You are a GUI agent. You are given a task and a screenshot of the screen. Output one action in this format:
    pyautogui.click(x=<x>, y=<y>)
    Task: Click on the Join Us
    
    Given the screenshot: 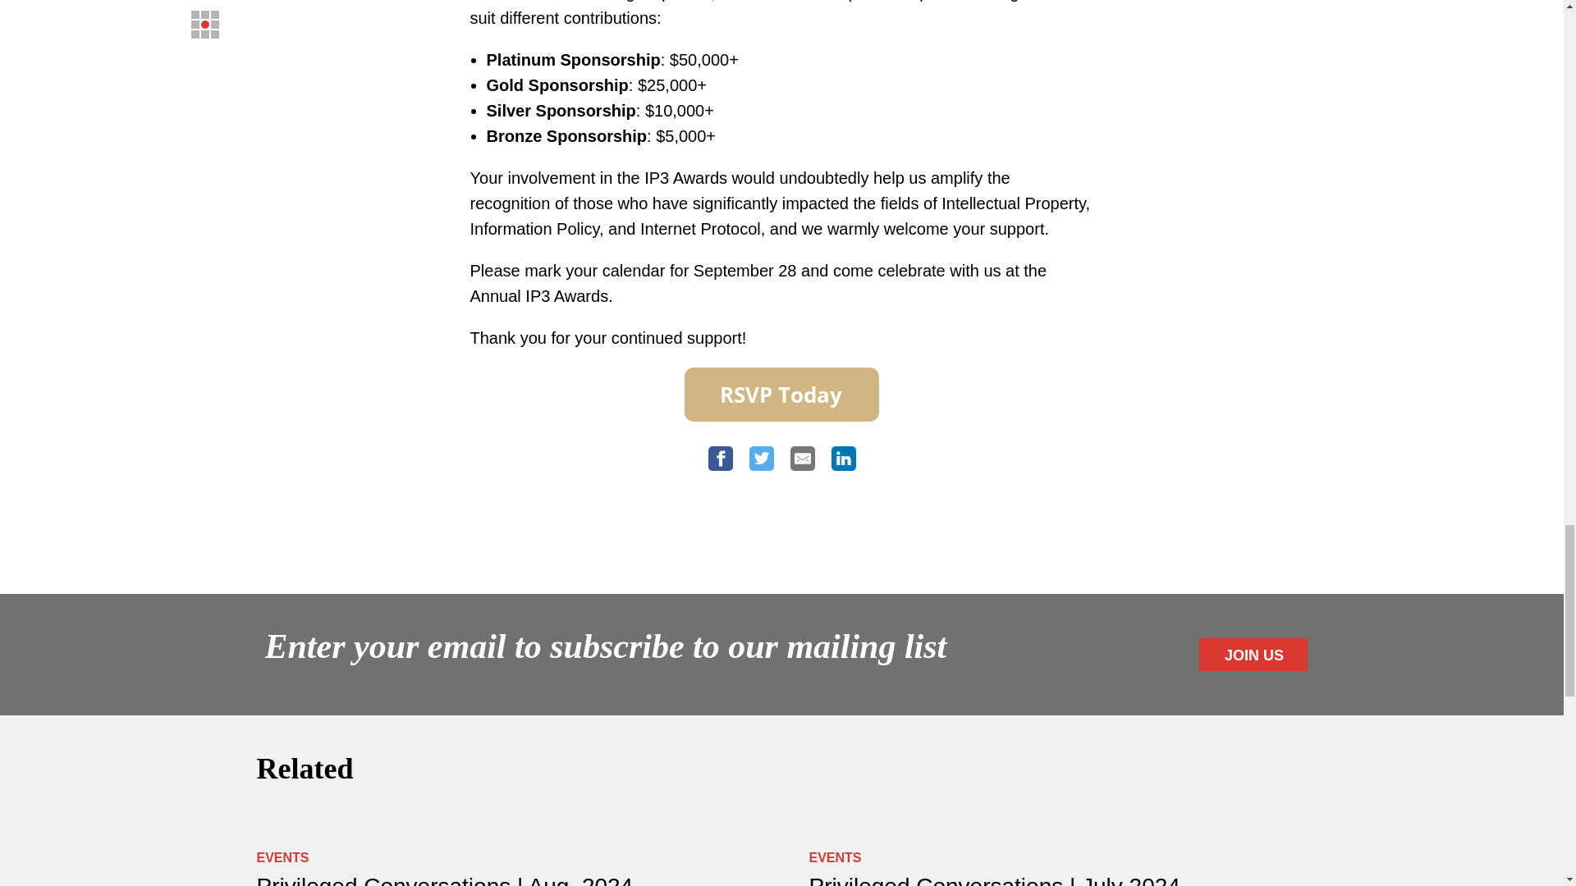 What is the action you would take?
    pyautogui.click(x=1253, y=654)
    